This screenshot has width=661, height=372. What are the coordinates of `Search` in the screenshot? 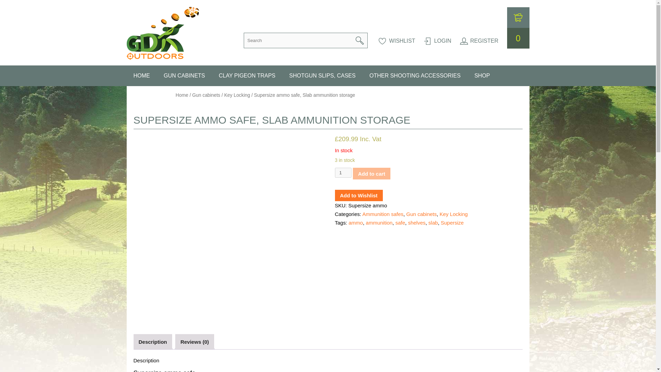 It's located at (359, 41).